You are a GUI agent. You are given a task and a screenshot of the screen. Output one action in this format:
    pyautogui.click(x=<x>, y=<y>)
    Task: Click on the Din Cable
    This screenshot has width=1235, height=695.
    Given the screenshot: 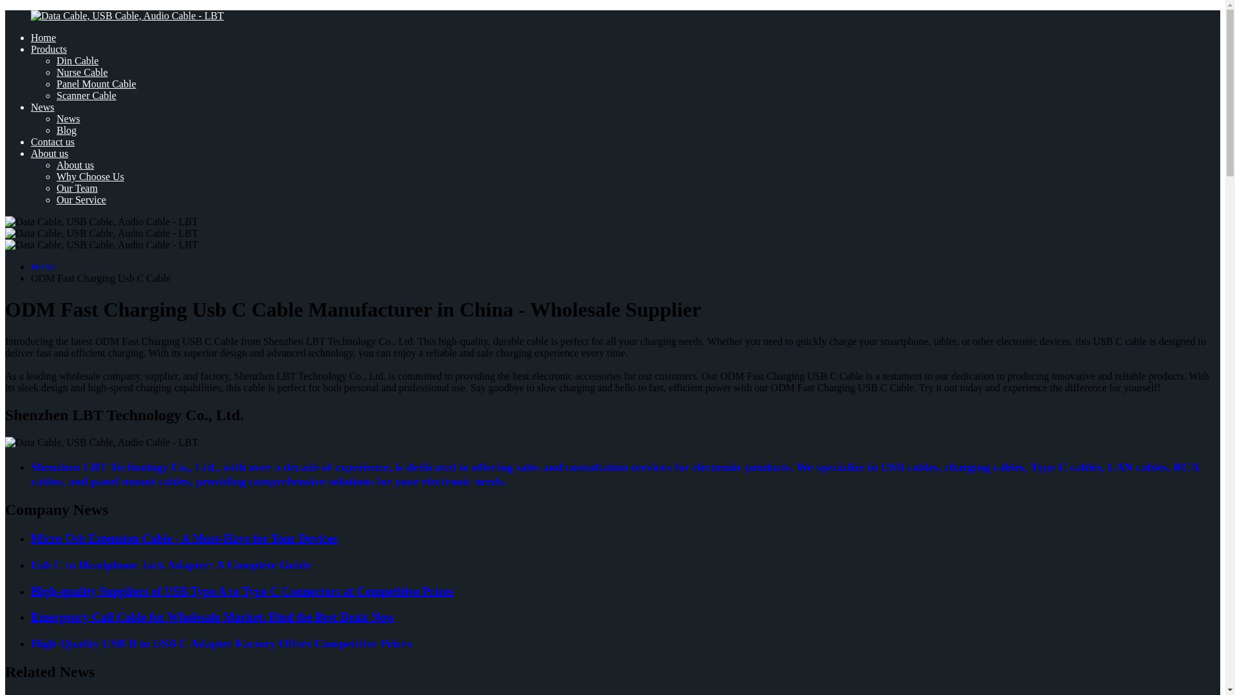 What is the action you would take?
    pyautogui.click(x=77, y=60)
    